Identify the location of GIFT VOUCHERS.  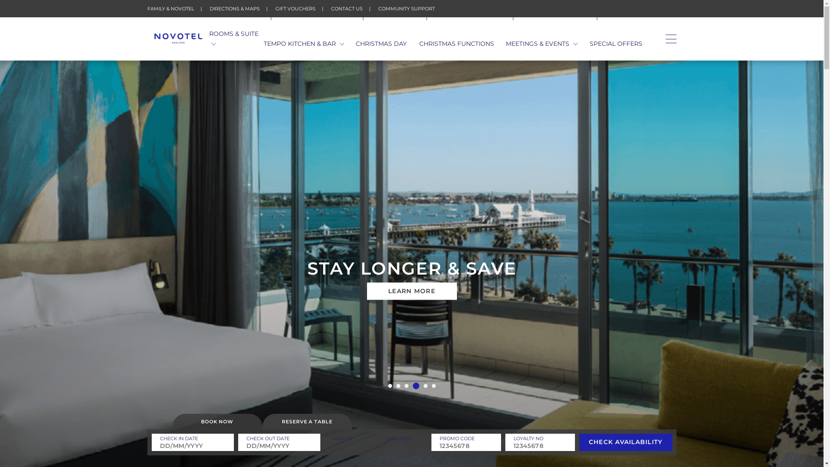
(295, 9).